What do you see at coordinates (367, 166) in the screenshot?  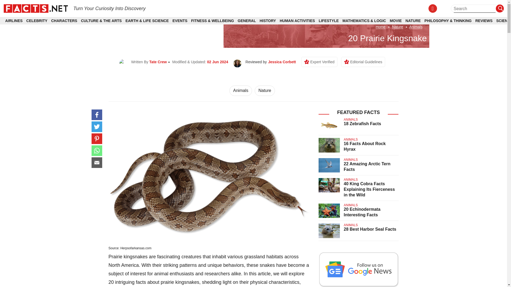 I see `22 Amazing Arctic Tern Facts ` at bounding box center [367, 166].